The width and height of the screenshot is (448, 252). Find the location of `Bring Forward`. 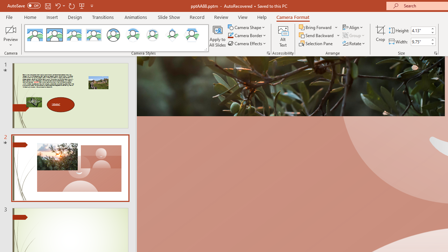

Bring Forward is located at coordinates (316, 27).